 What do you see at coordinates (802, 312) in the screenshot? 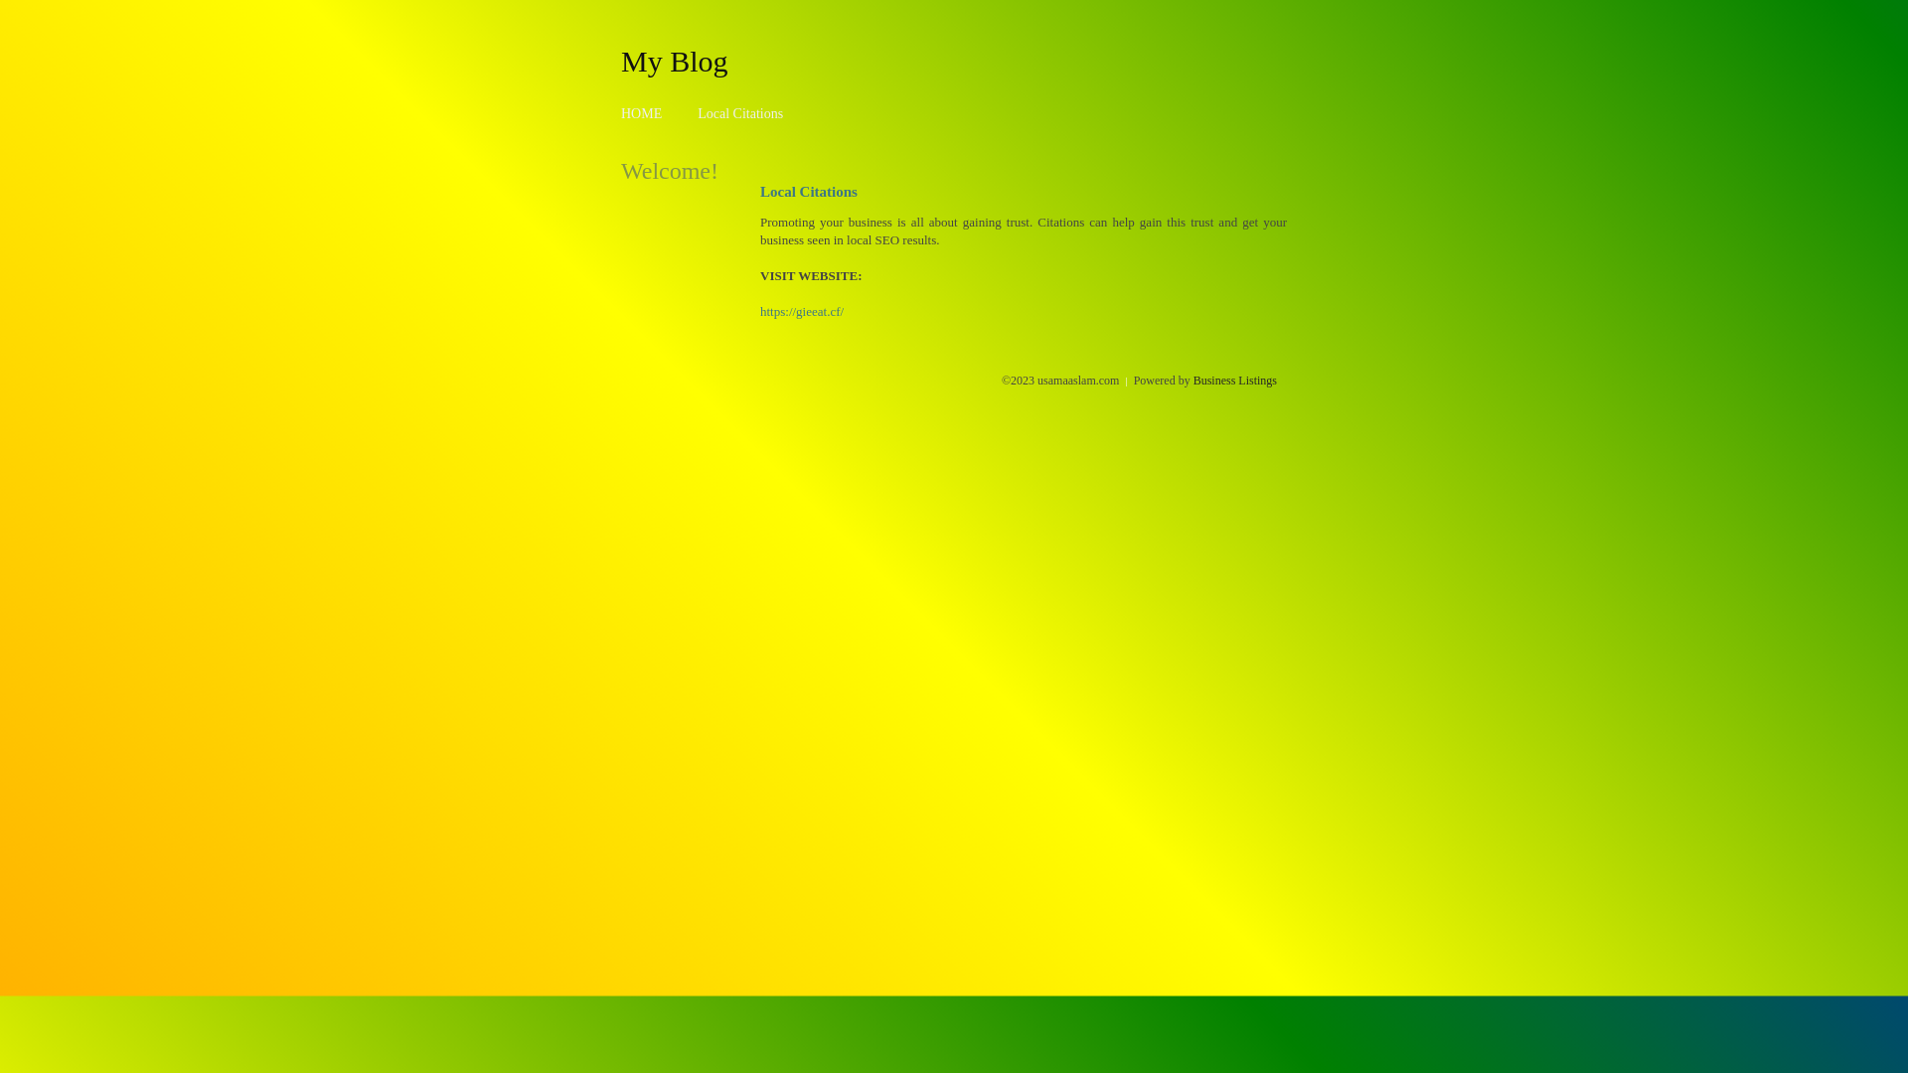
I see `https://gieeat.cf/` at bounding box center [802, 312].